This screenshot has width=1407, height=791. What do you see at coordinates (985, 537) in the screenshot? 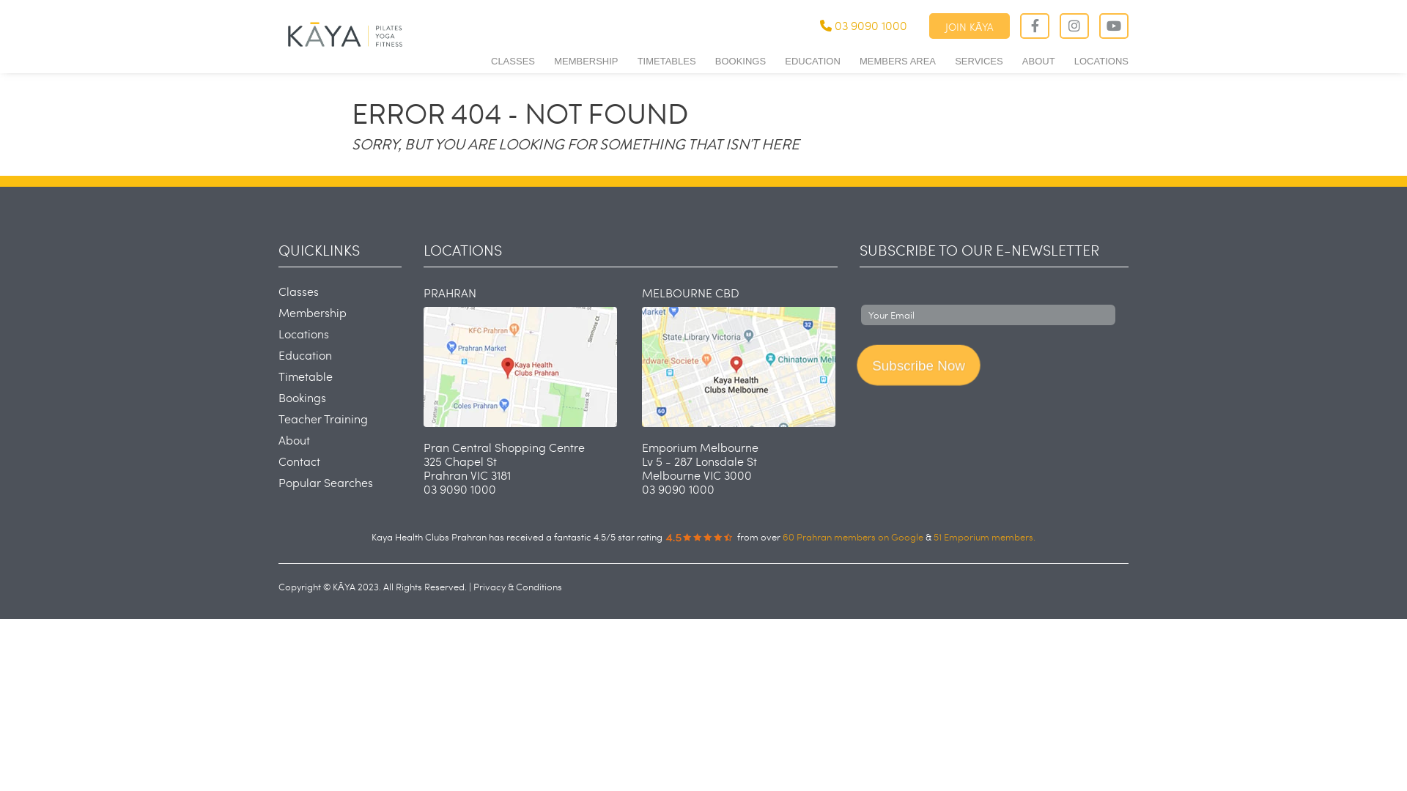
I see `51 Emporium members.` at bounding box center [985, 537].